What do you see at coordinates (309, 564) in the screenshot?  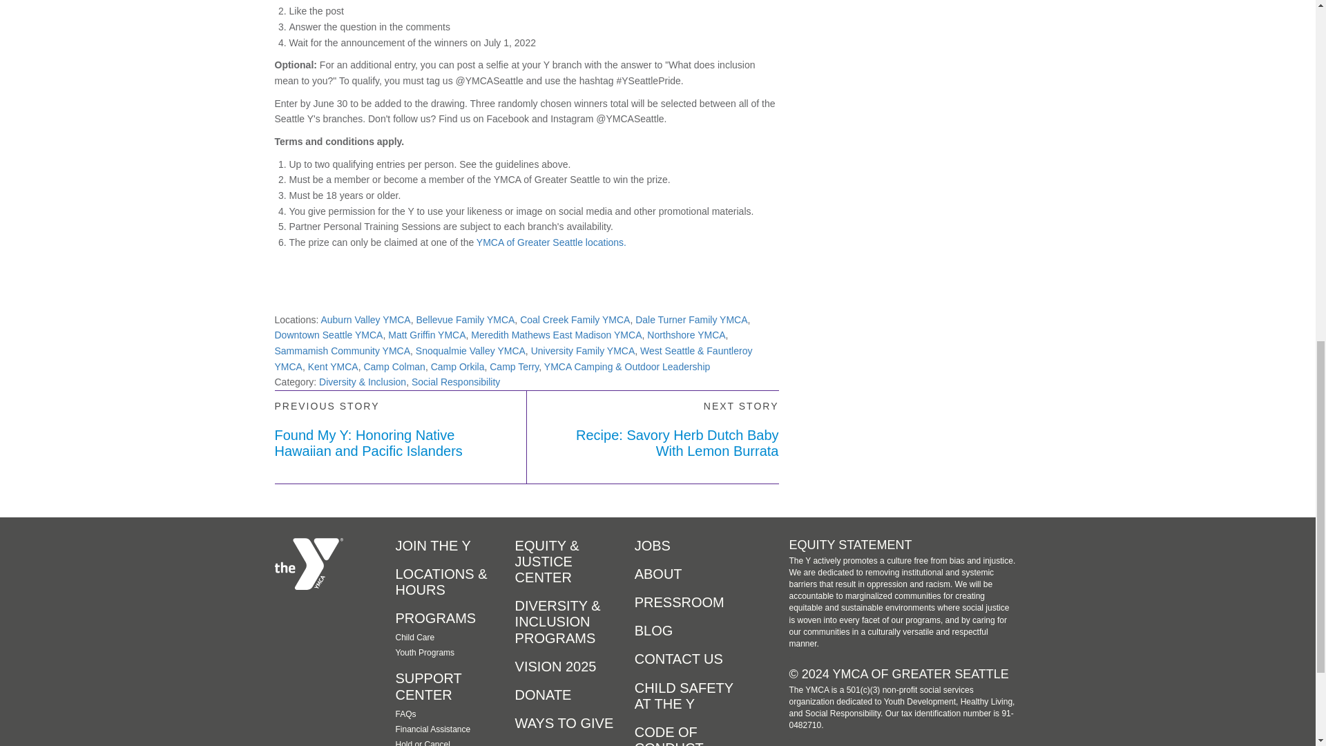 I see `YMCA` at bounding box center [309, 564].